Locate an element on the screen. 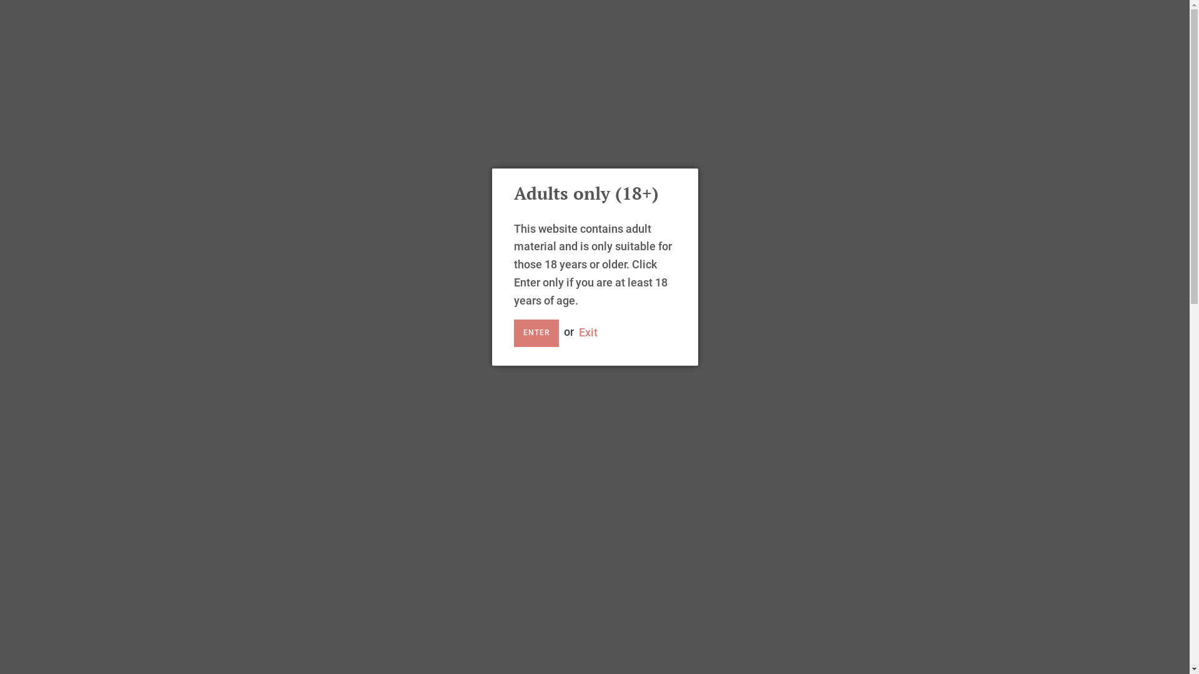 This screenshot has height=674, width=1199. SOLD OUT is located at coordinates (719, 431).